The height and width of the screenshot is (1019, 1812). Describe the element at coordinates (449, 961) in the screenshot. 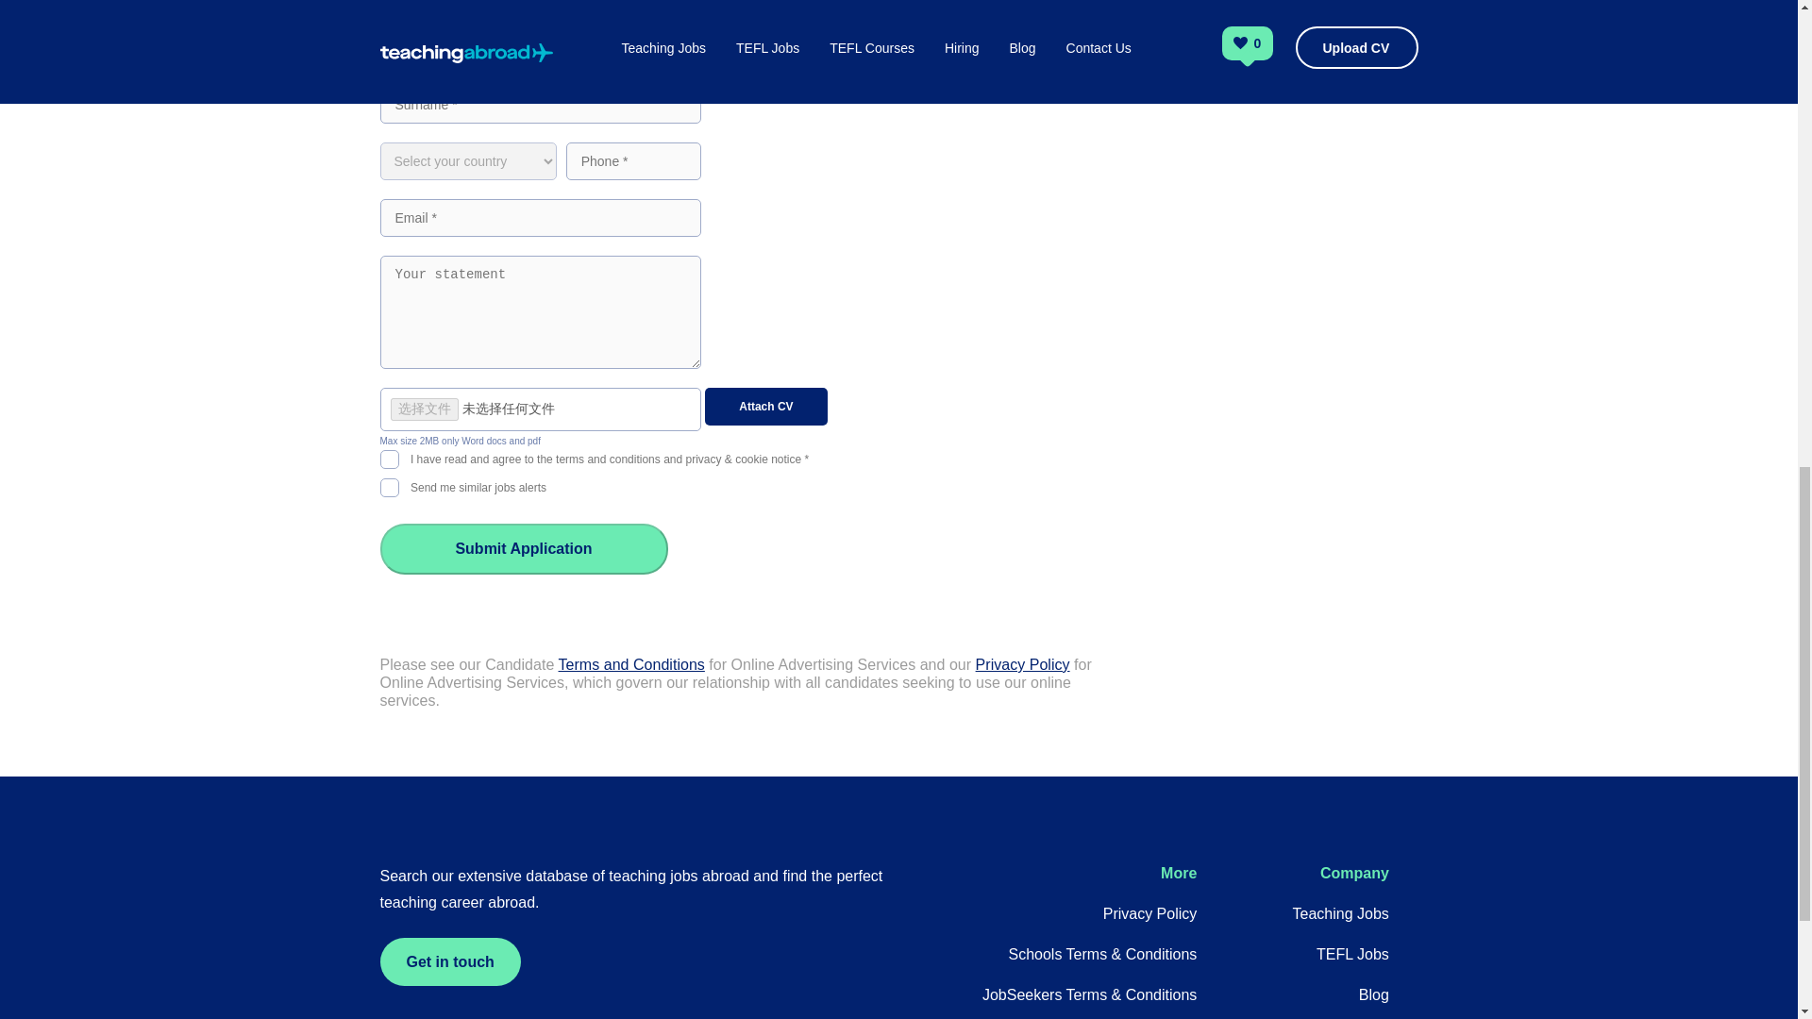

I see `Get in touch` at that location.